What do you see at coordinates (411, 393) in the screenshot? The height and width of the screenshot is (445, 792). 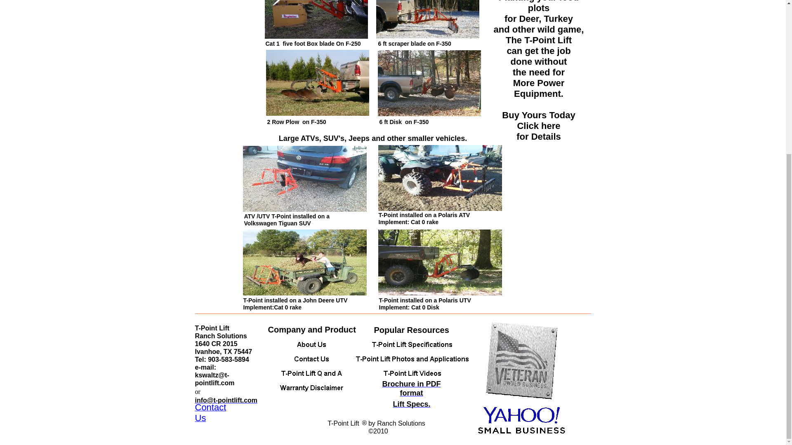 I see `format` at bounding box center [411, 393].